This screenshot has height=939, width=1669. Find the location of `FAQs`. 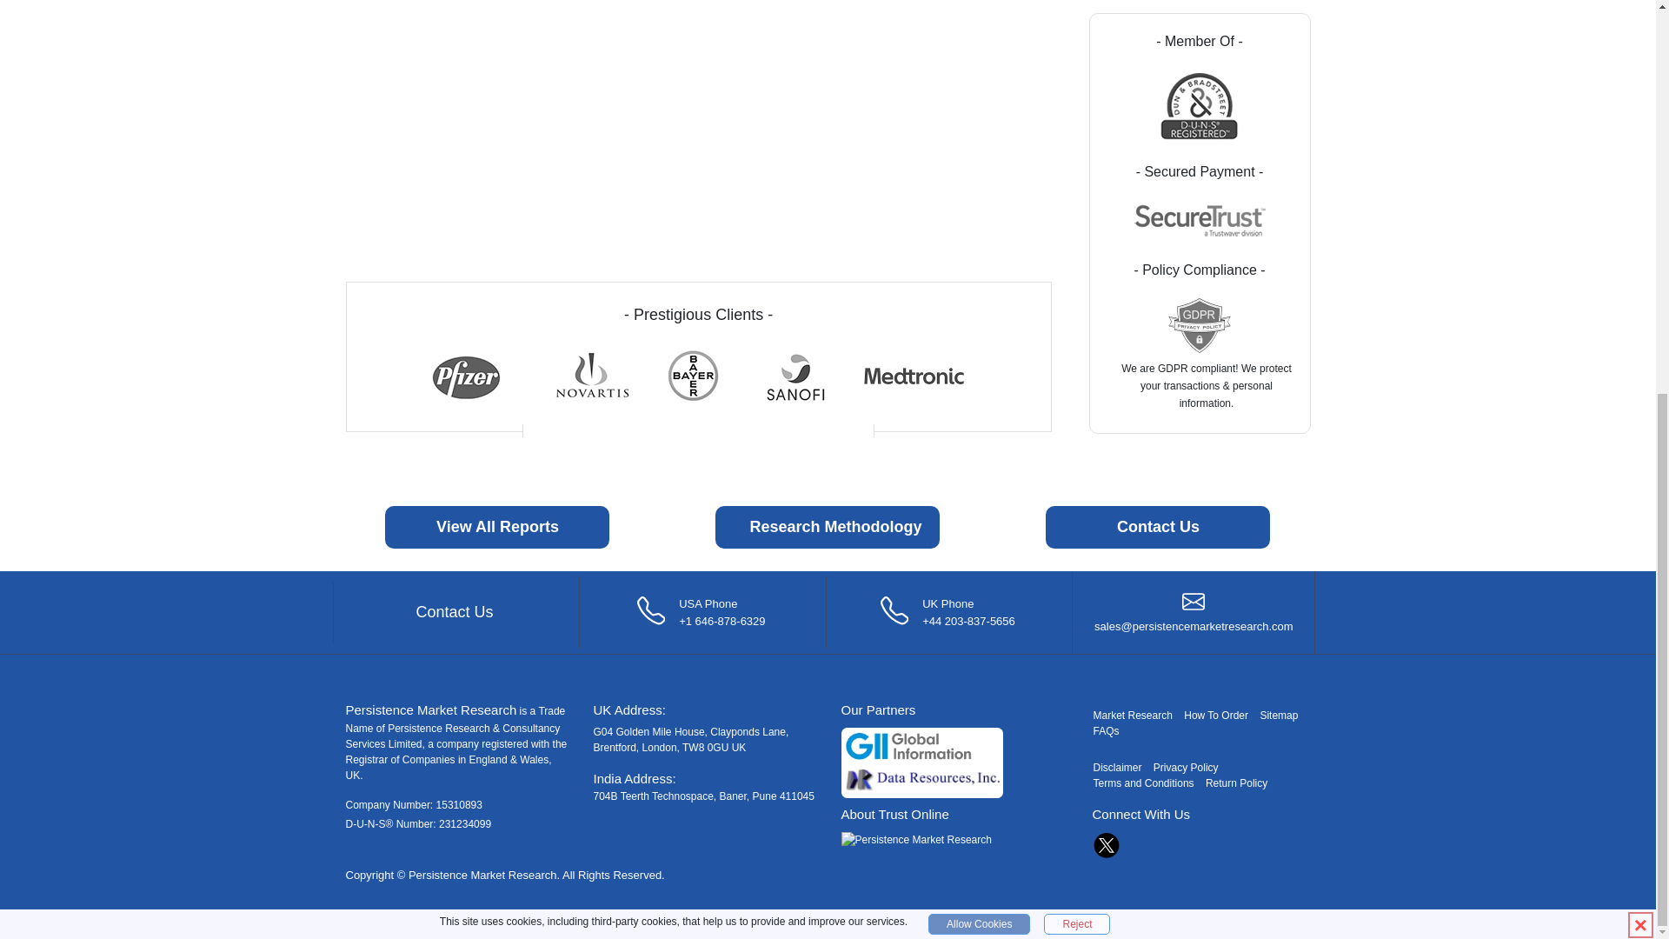

FAQs is located at coordinates (1106, 730).